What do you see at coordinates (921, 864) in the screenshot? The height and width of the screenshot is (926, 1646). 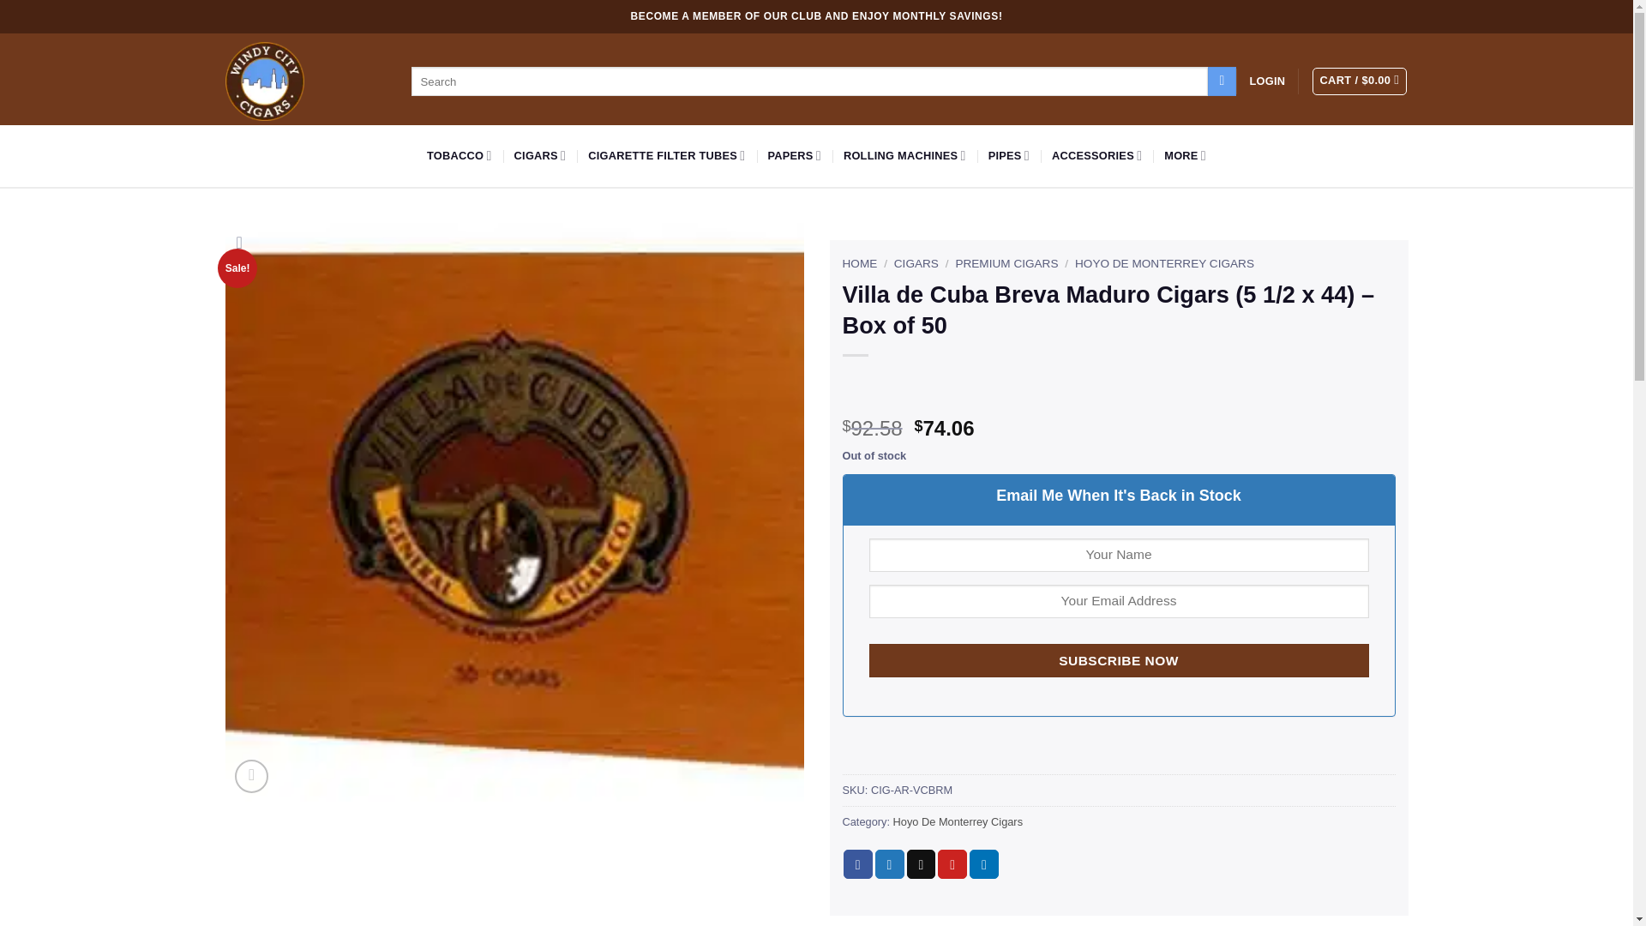 I see `Email to a Friend` at bounding box center [921, 864].